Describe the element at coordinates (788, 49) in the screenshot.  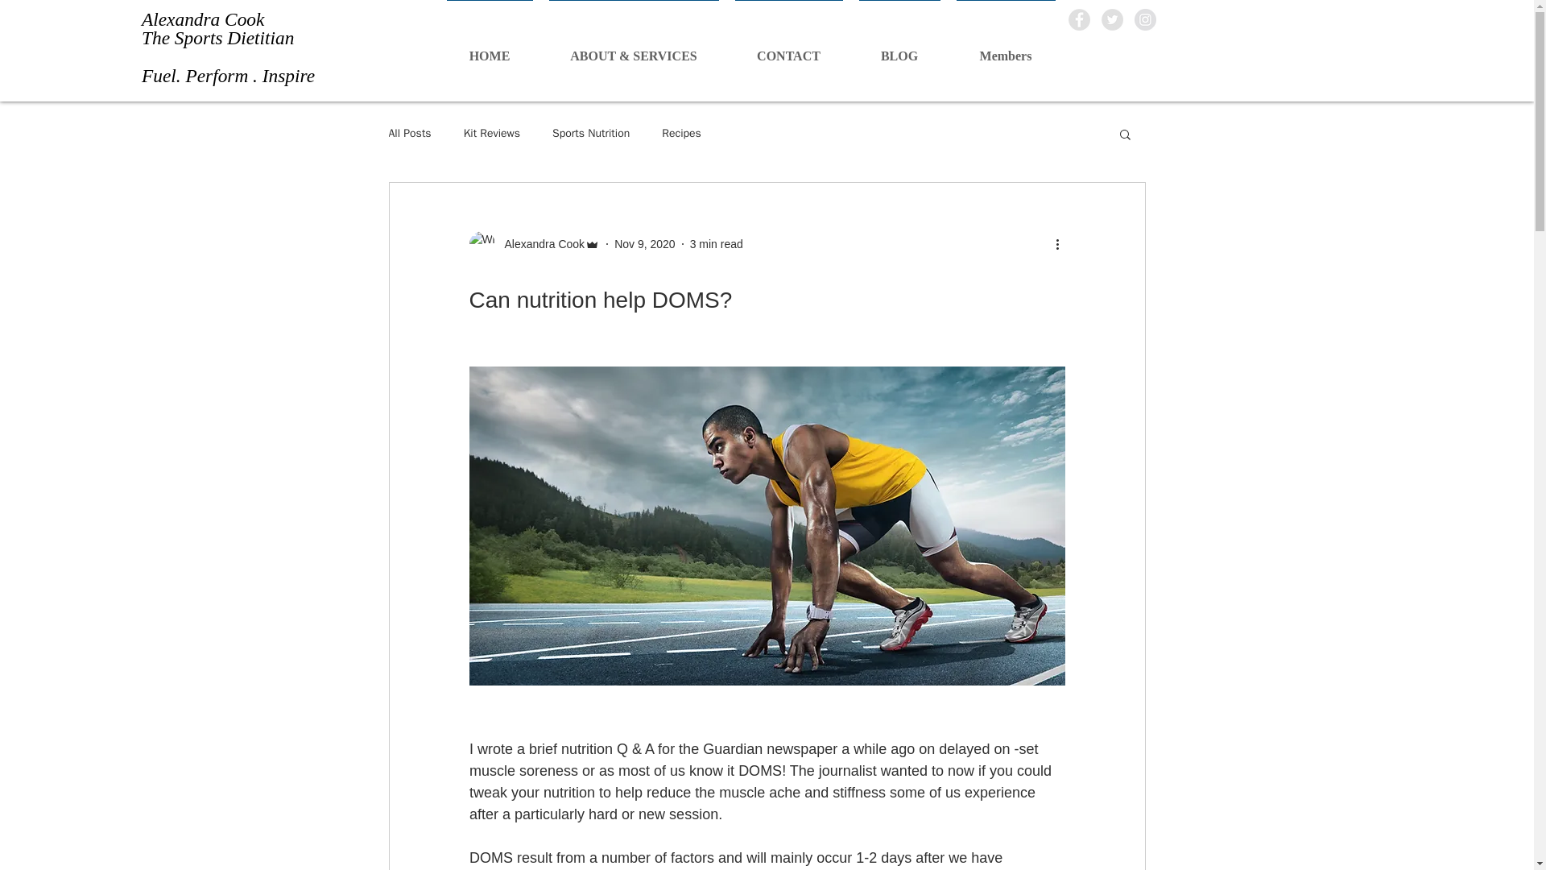
I see `CONTACT` at that location.